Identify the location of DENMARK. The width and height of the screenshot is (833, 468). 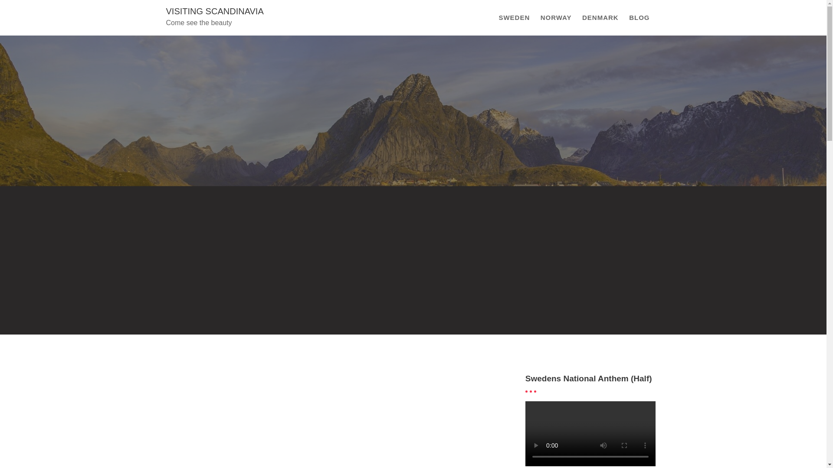
(600, 18).